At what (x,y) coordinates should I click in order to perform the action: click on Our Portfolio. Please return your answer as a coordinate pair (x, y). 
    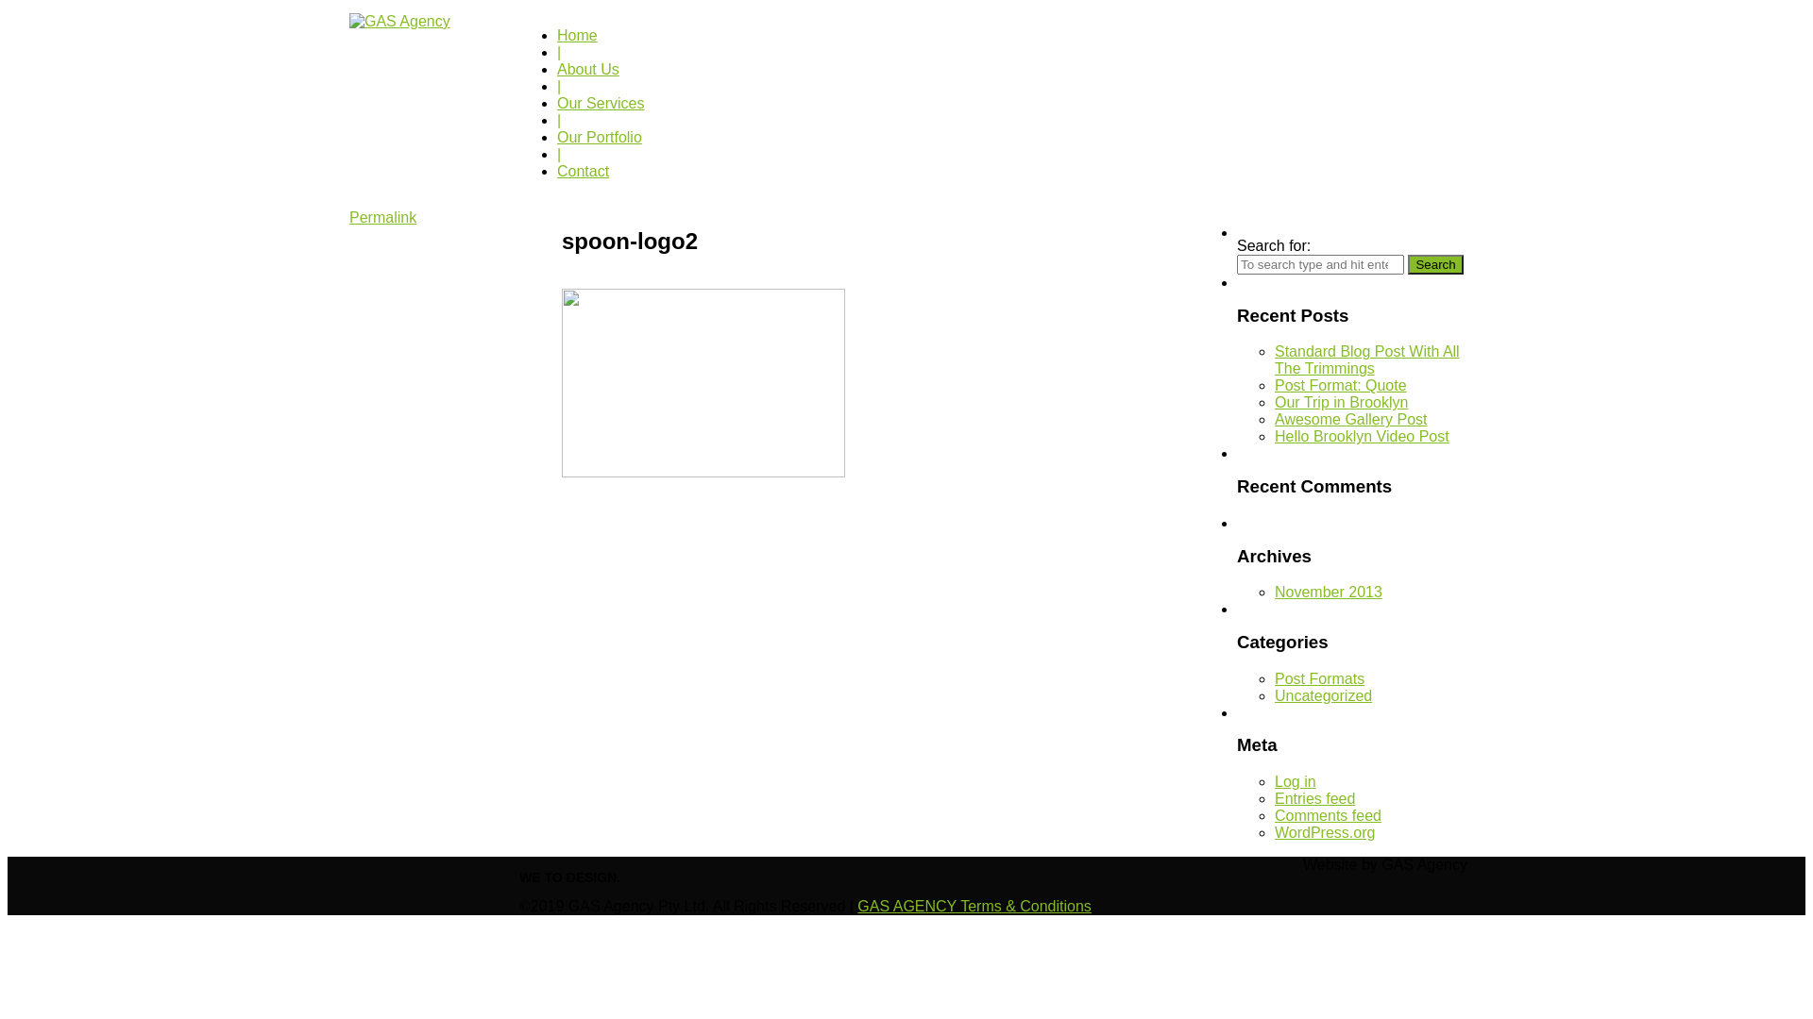
    Looking at the image, I should click on (600, 138).